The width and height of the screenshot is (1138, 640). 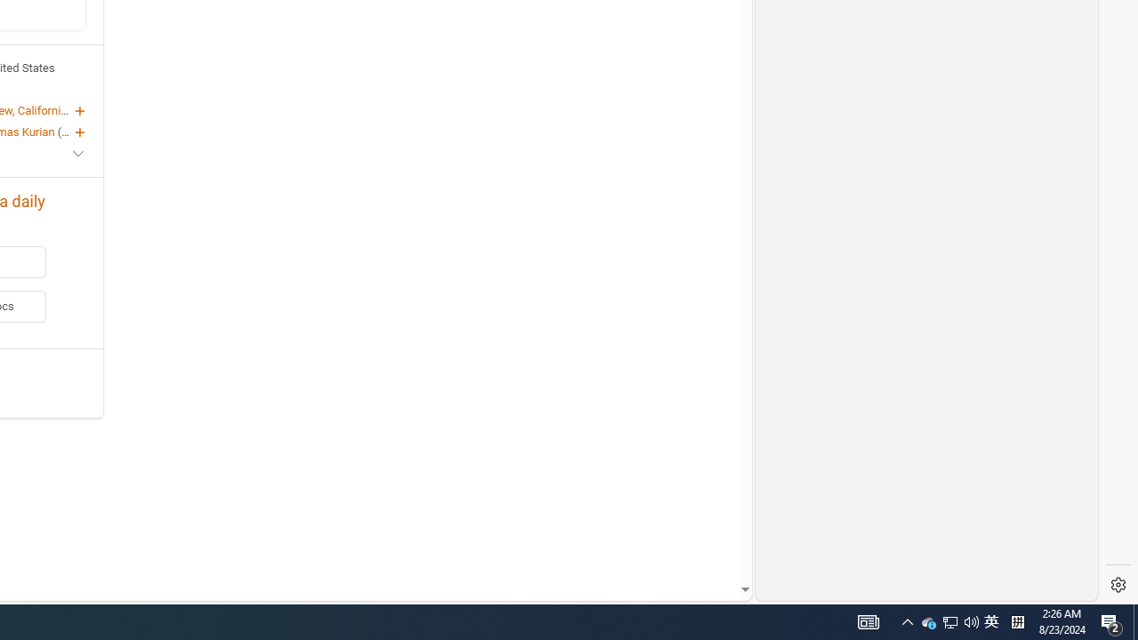 What do you see at coordinates (73, 132) in the screenshot?
I see `CEO` at bounding box center [73, 132].